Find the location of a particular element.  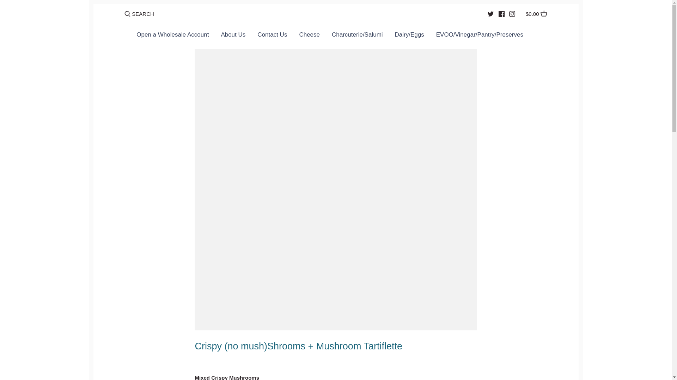

INSTAGRAM is located at coordinates (512, 14).